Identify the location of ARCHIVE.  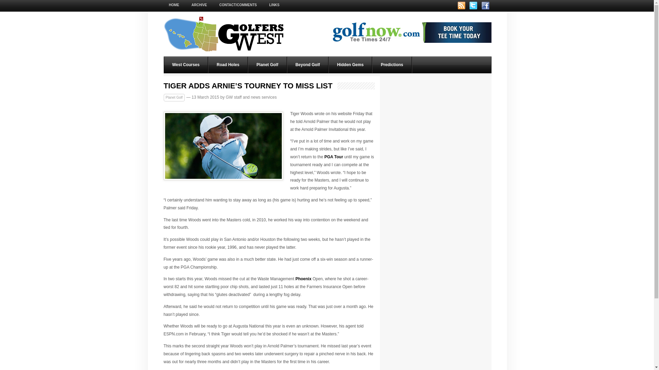
(199, 5).